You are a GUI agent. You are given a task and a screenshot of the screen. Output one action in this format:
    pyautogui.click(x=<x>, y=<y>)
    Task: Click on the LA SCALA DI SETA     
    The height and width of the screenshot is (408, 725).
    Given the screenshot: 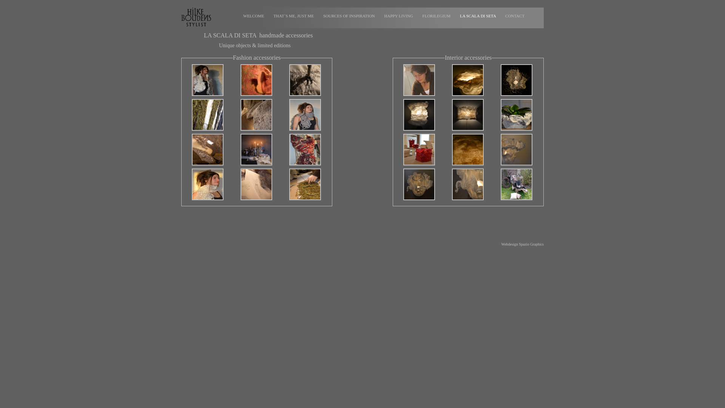 What is the action you would take?
    pyautogui.click(x=480, y=16)
    